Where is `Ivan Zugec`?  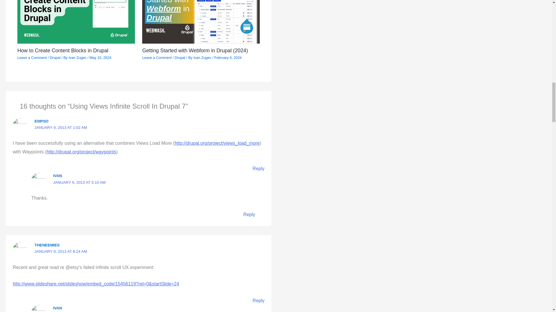
Ivan Zugec is located at coordinates (78, 58).